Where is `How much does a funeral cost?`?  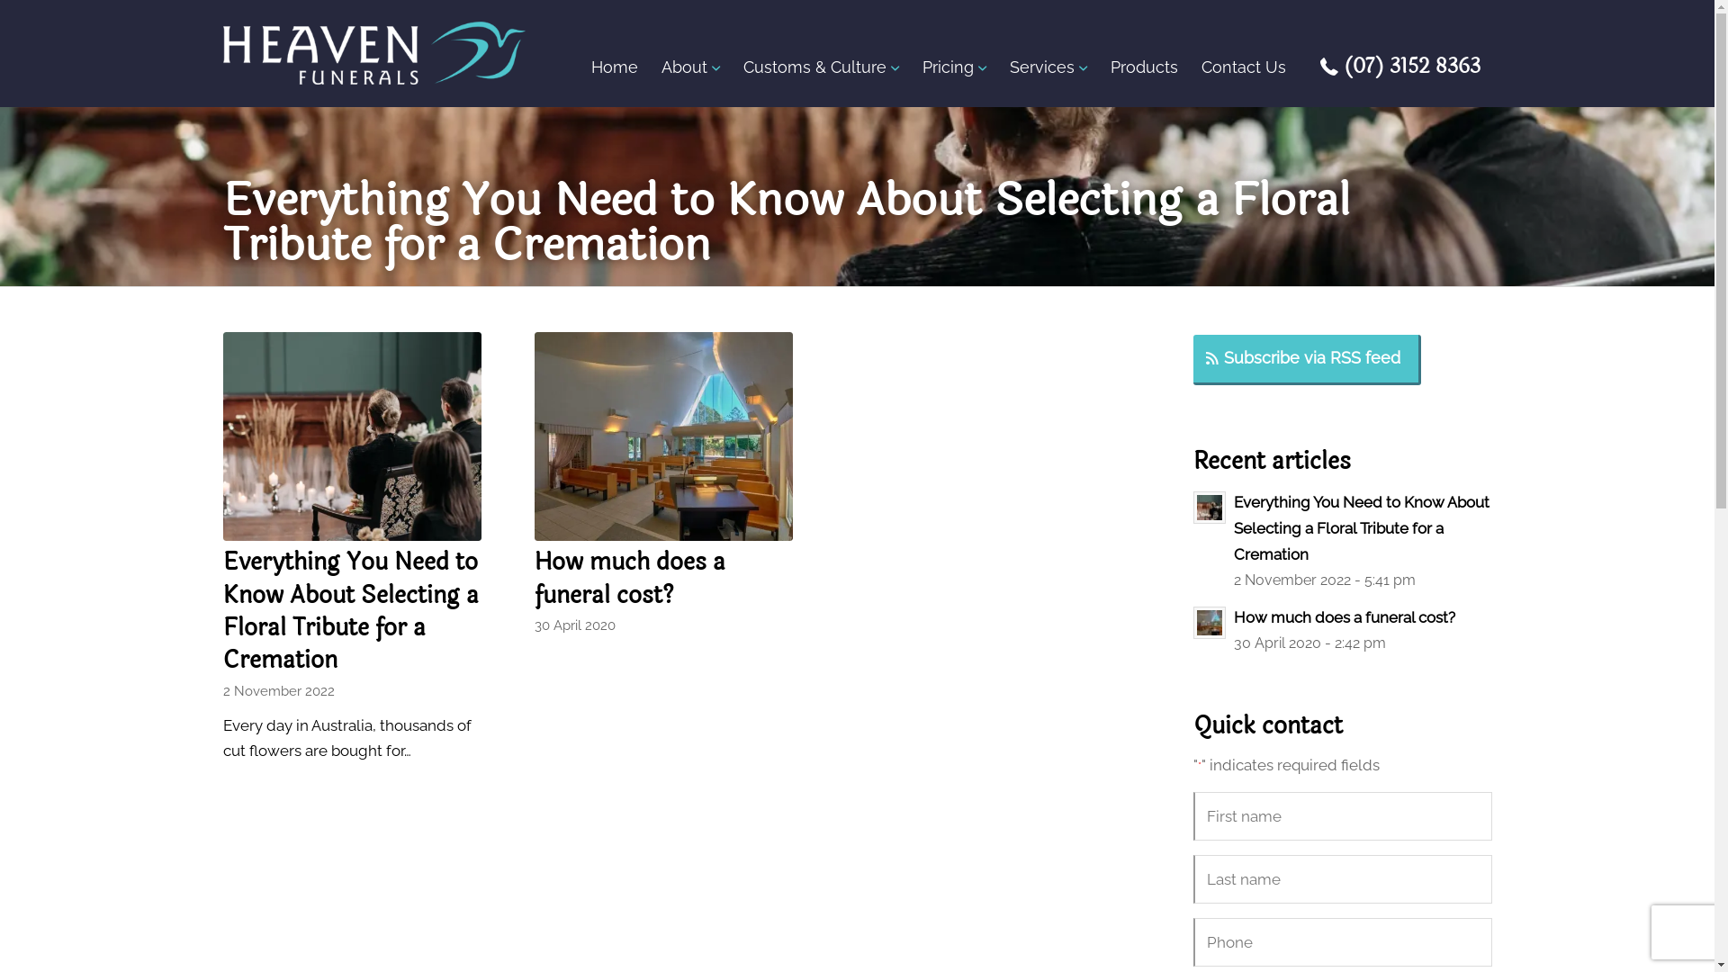
How much does a funeral cost? is located at coordinates (630, 578).